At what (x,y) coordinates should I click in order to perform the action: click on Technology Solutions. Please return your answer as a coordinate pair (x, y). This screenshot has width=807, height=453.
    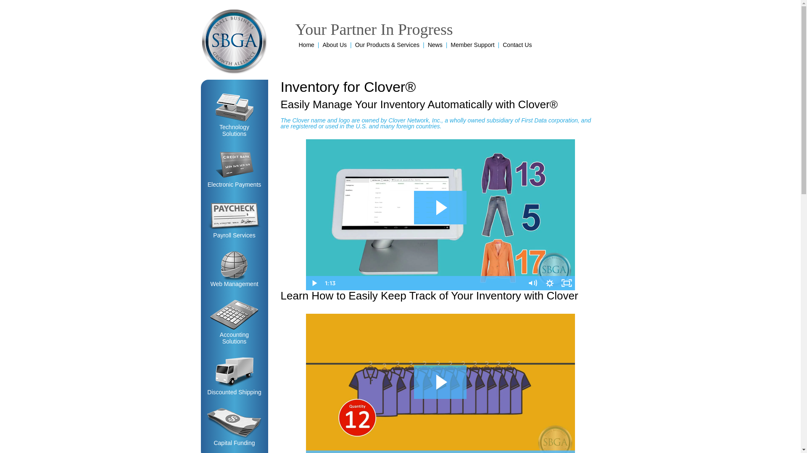
    Looking at the image, I should click on (234, 115).